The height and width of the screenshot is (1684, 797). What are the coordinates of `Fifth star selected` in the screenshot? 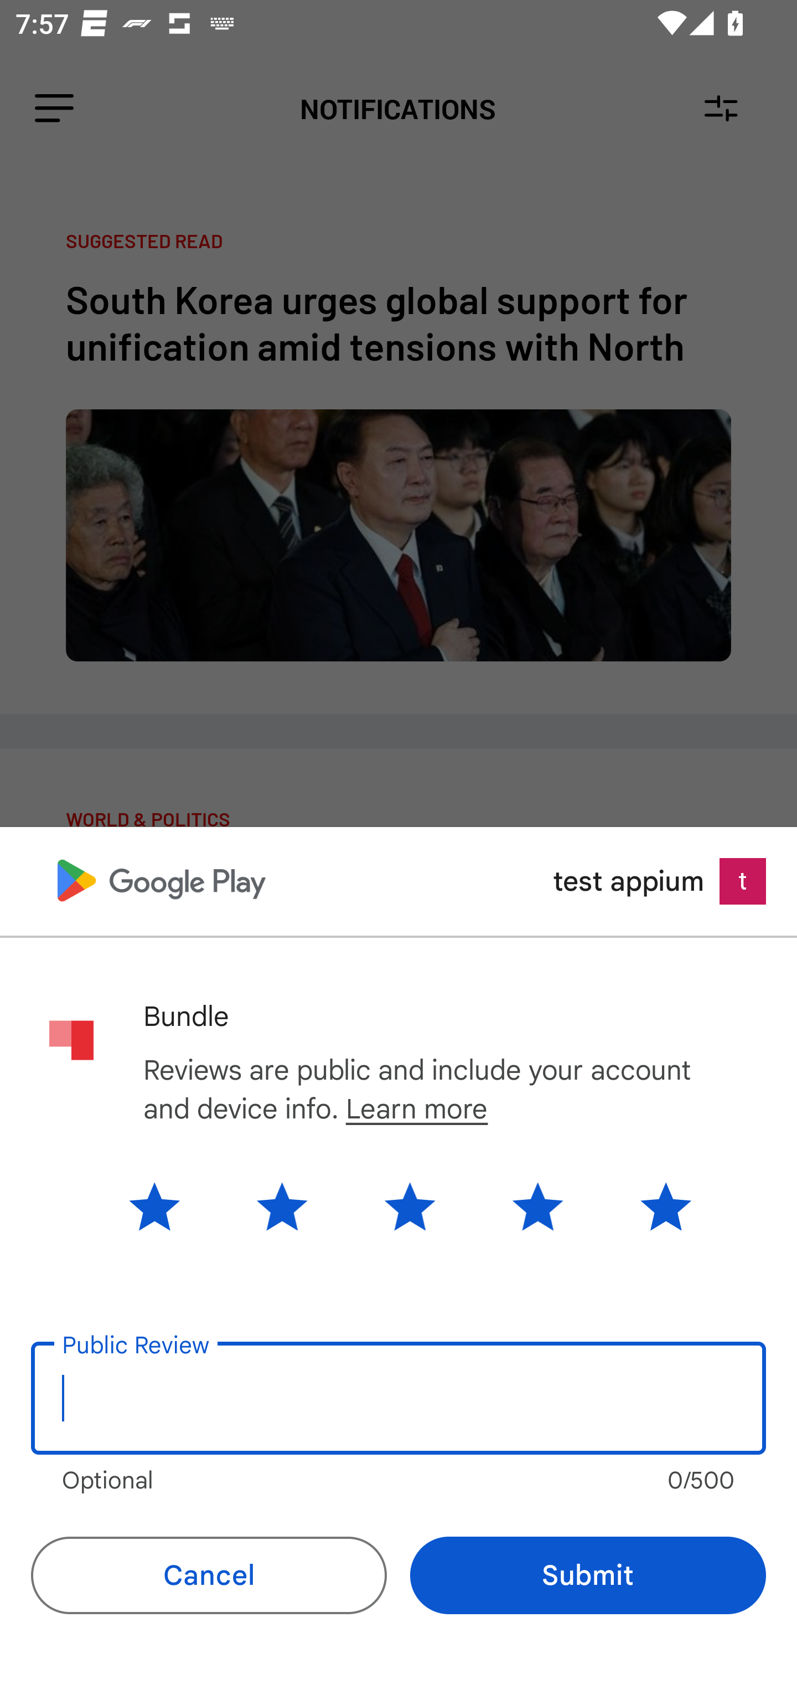 It's located at (649, 1206).